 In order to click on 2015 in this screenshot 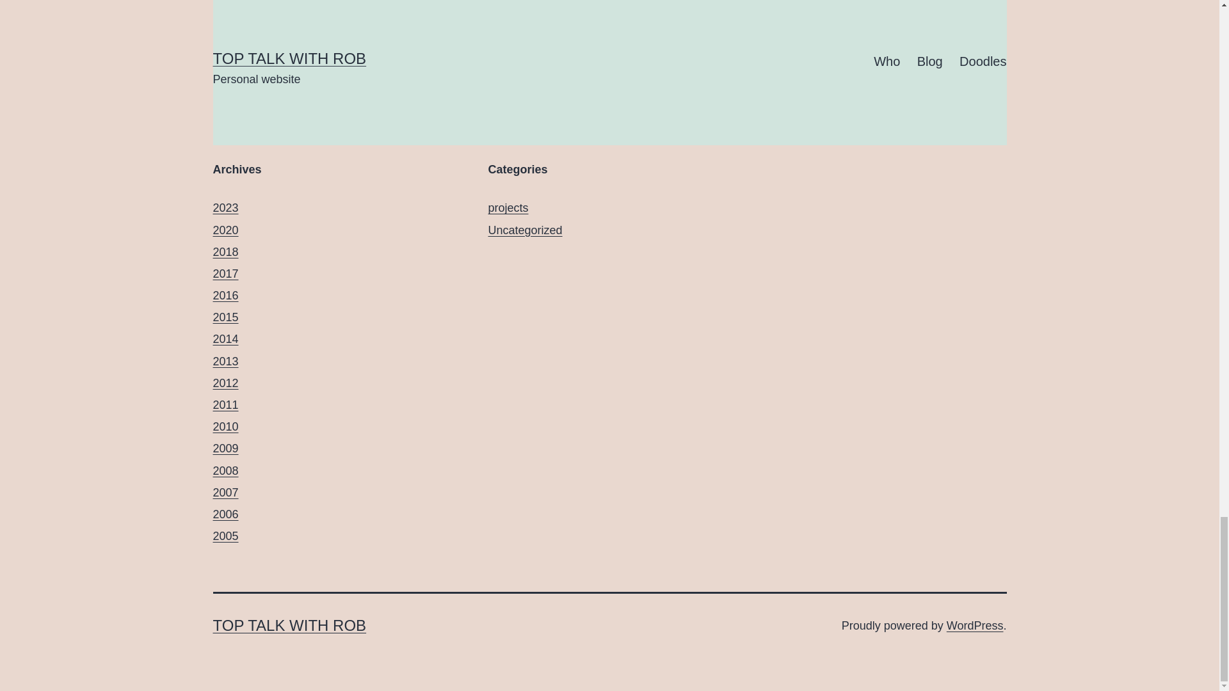, I will do `click(225, 317)`.